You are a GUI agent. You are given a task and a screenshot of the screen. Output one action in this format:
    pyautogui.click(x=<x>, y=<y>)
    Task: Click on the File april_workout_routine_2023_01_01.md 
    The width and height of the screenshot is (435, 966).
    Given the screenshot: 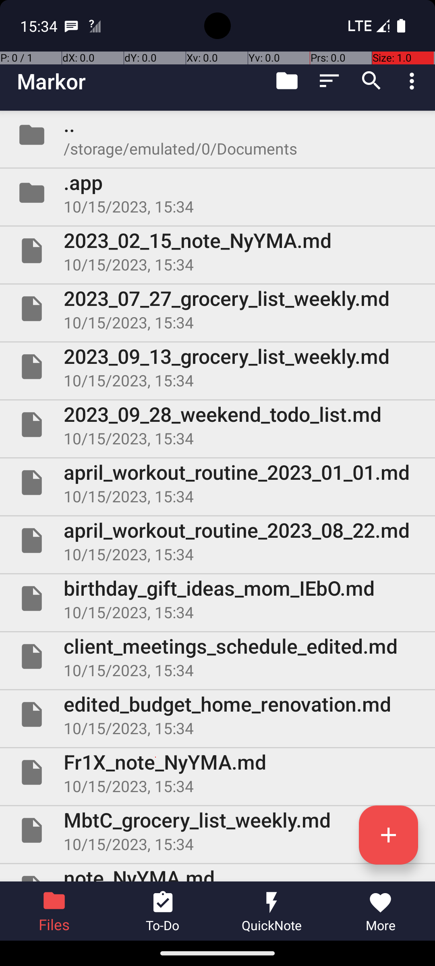 What is the action you would take?
    pyautogui.click(x=217, y=483)
    